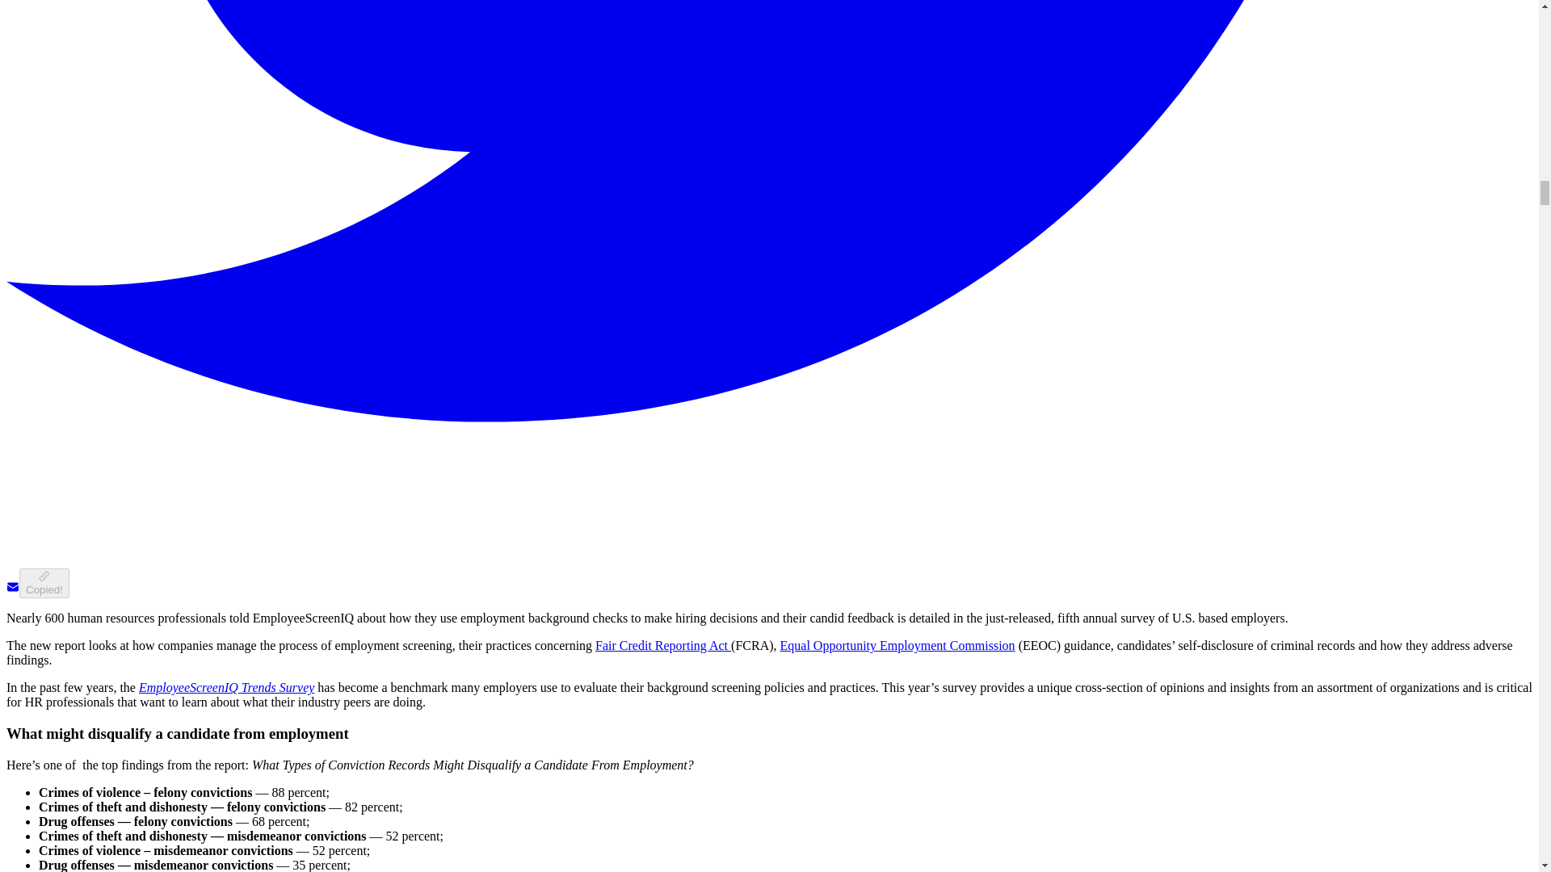 This screenshot has height=872, width=1551. Describe the element at coordinates (226, 687) in the screenshot. I see `EmployeeScreenIQ Trends Survey` at that location.